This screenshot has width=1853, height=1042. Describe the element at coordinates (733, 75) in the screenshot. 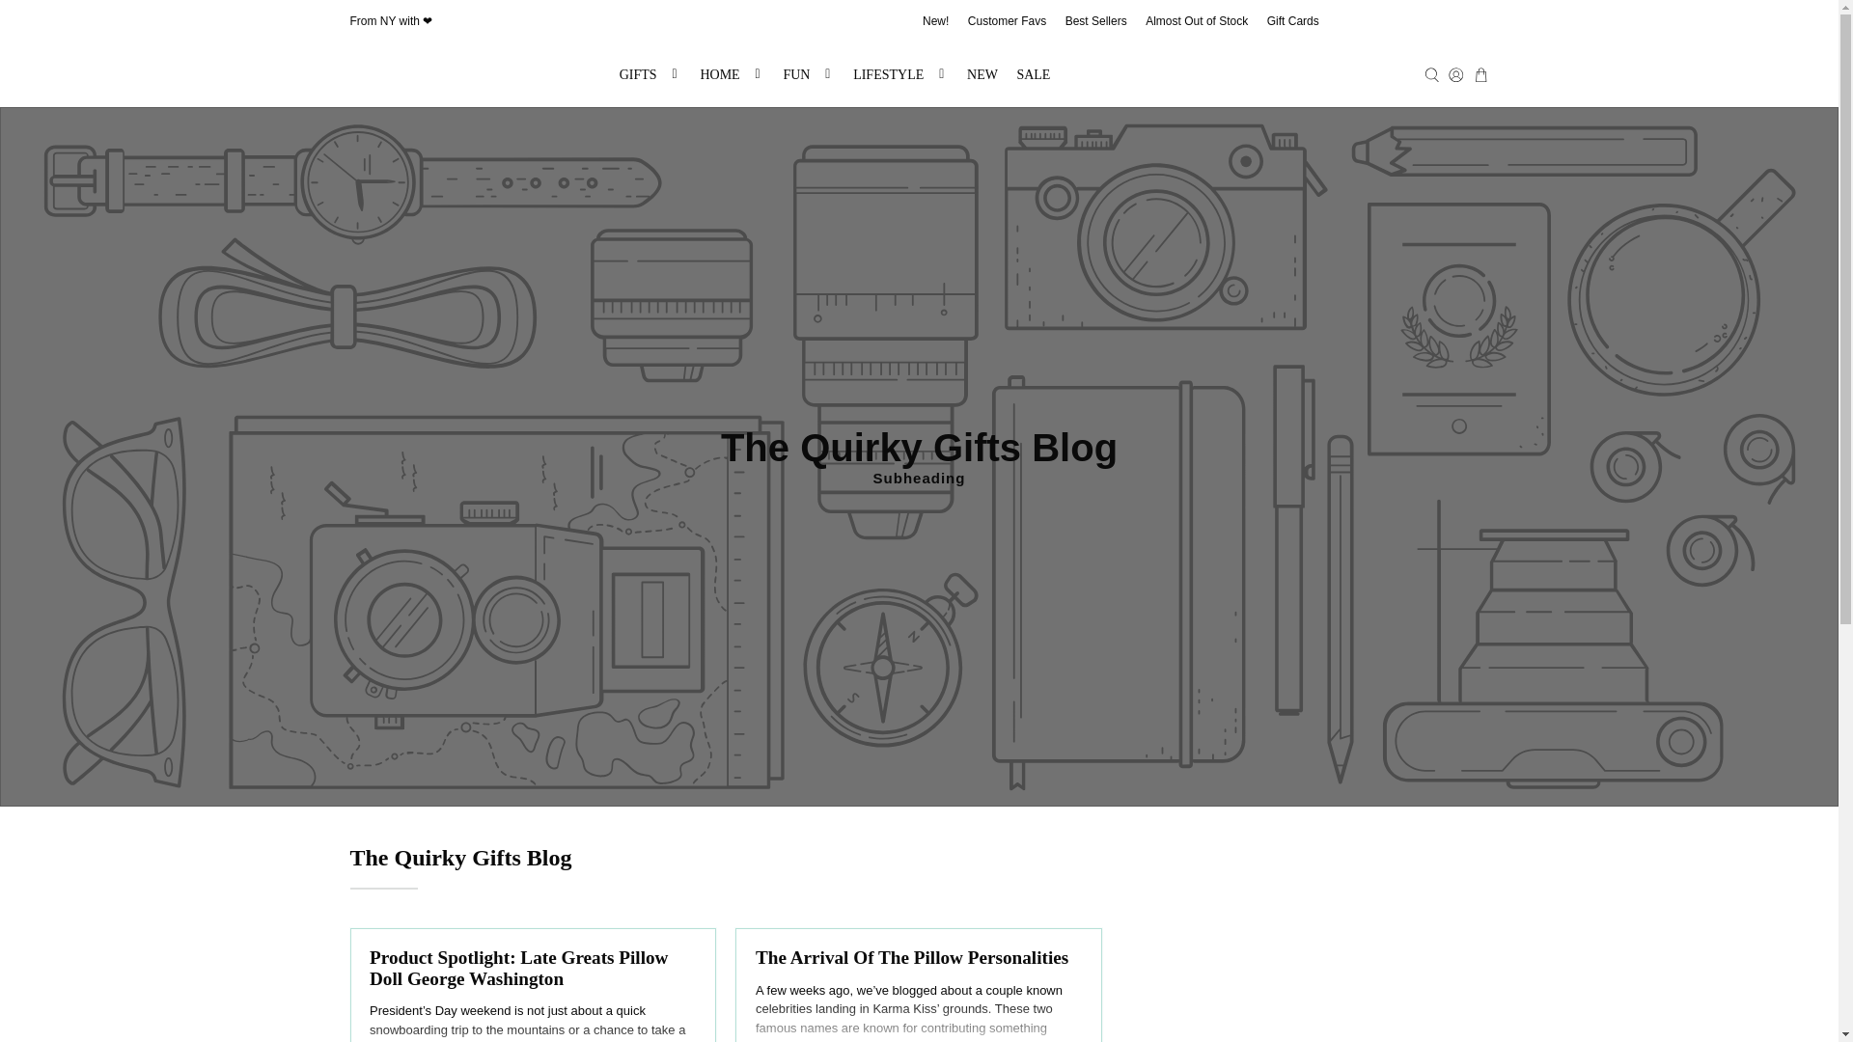

I see `HOME` at that location.